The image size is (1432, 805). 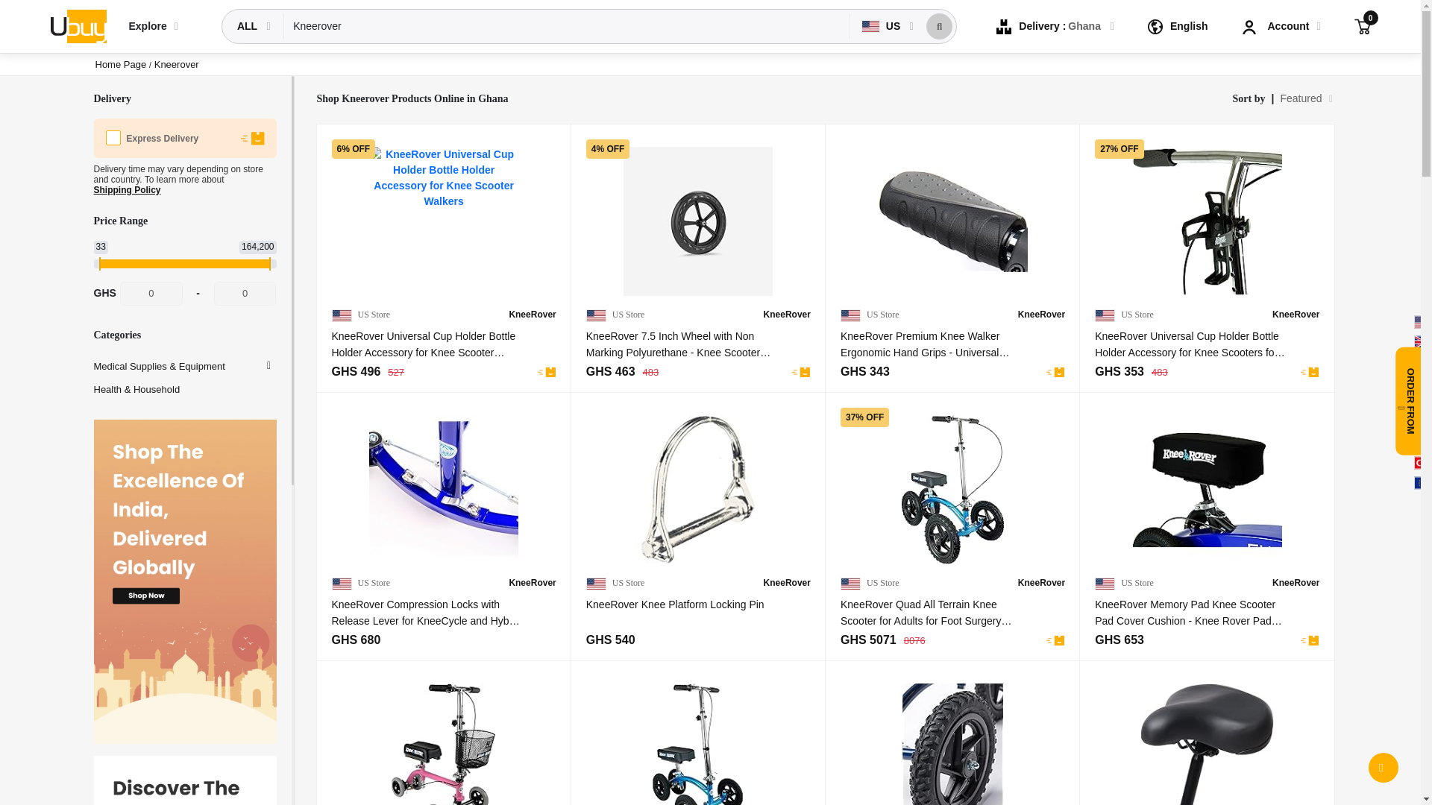 What do you see at coordinates (1362, 25) in the screenshot?
I see `0` at bounding box center [1362, 25].